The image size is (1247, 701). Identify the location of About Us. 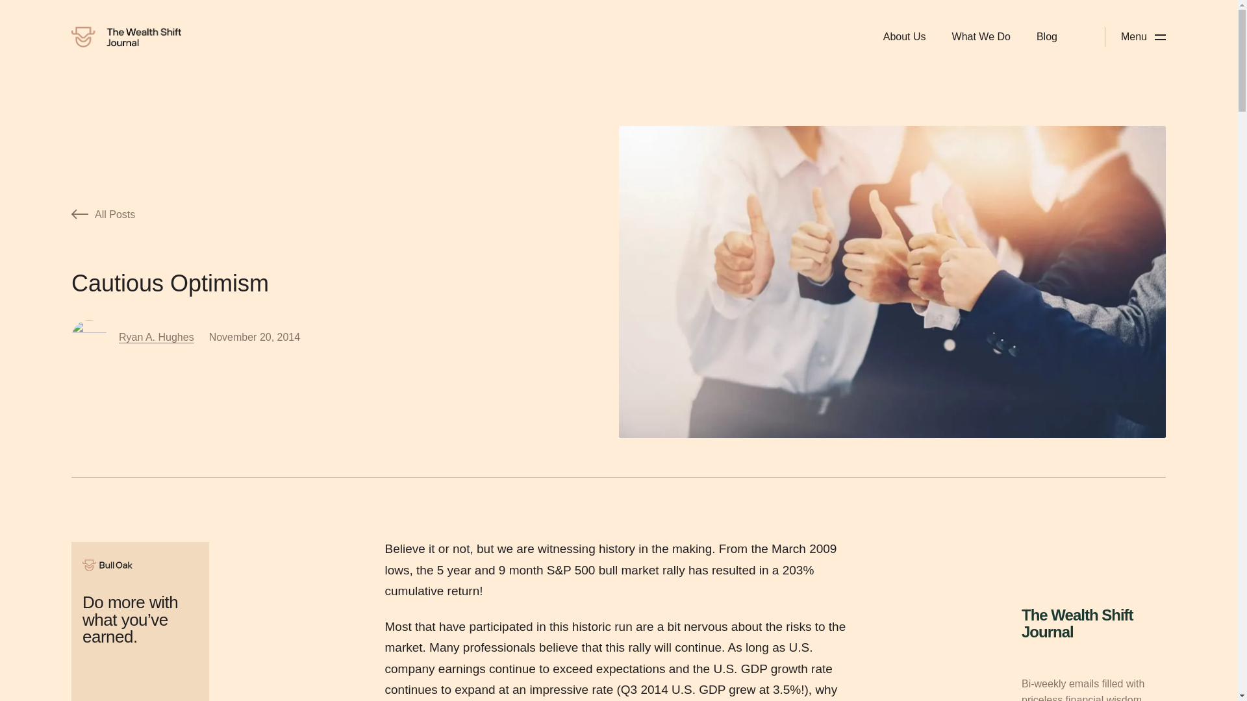
(904, 36).